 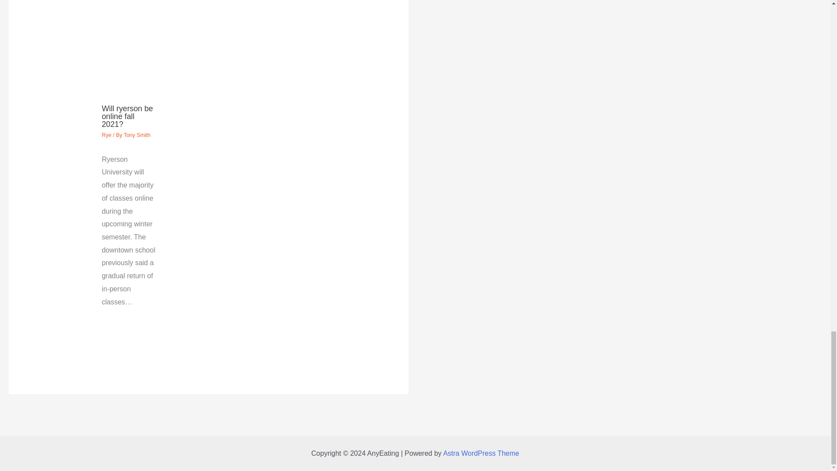 What do you see at coordinates (137, 135) in the screenshot?
I see `View all posts by Tony Smith` at bounding box center [137, 135].